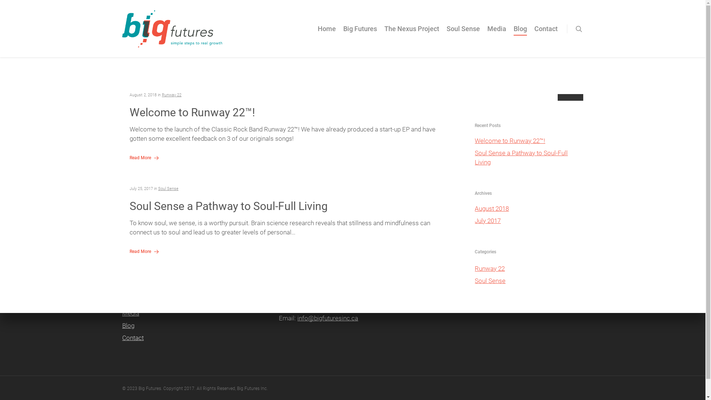 This screenshot has width=711, height=400. Describe the element at coordinates (497, 34) in the screenshot. I see `Media` at that location.